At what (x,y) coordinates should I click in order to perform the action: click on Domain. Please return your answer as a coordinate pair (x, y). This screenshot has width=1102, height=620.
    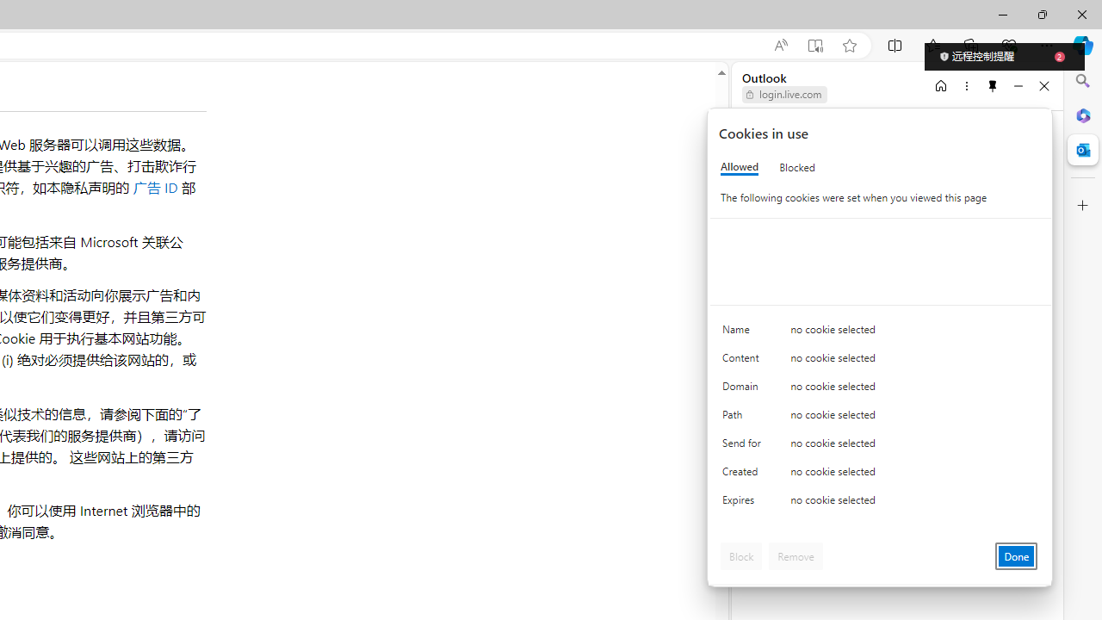
    Looking at the image, I should click on (744, 389).